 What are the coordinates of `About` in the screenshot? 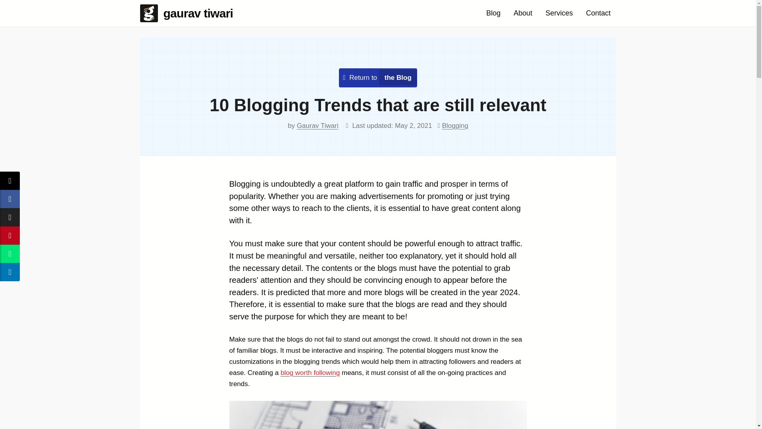 It's located at (523, 13).